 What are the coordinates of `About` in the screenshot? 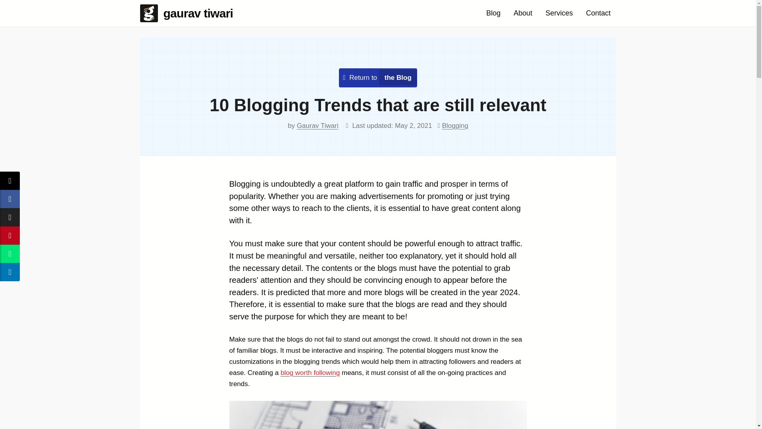 It's located at (523, 13).